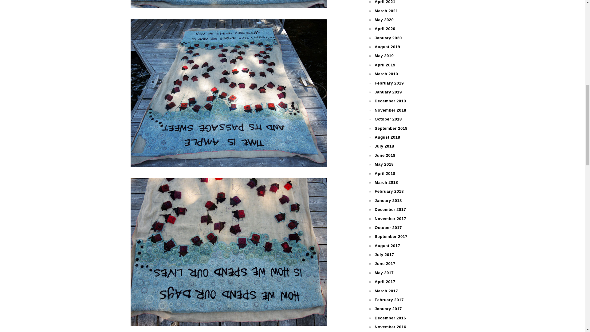 This screenshot has height=332, width=590. Describe the element at coordinates (389, 83) in the screenshot. I see `February 2019` at that location.